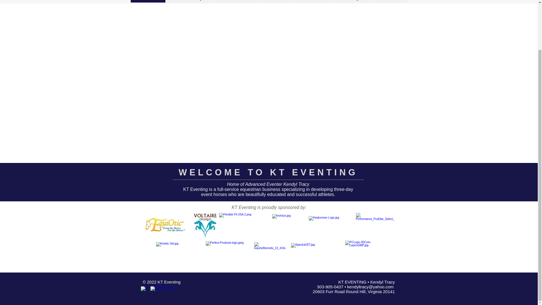 This screenshot has height=305, width=542. I want to click on Contact, so click(388, 1).